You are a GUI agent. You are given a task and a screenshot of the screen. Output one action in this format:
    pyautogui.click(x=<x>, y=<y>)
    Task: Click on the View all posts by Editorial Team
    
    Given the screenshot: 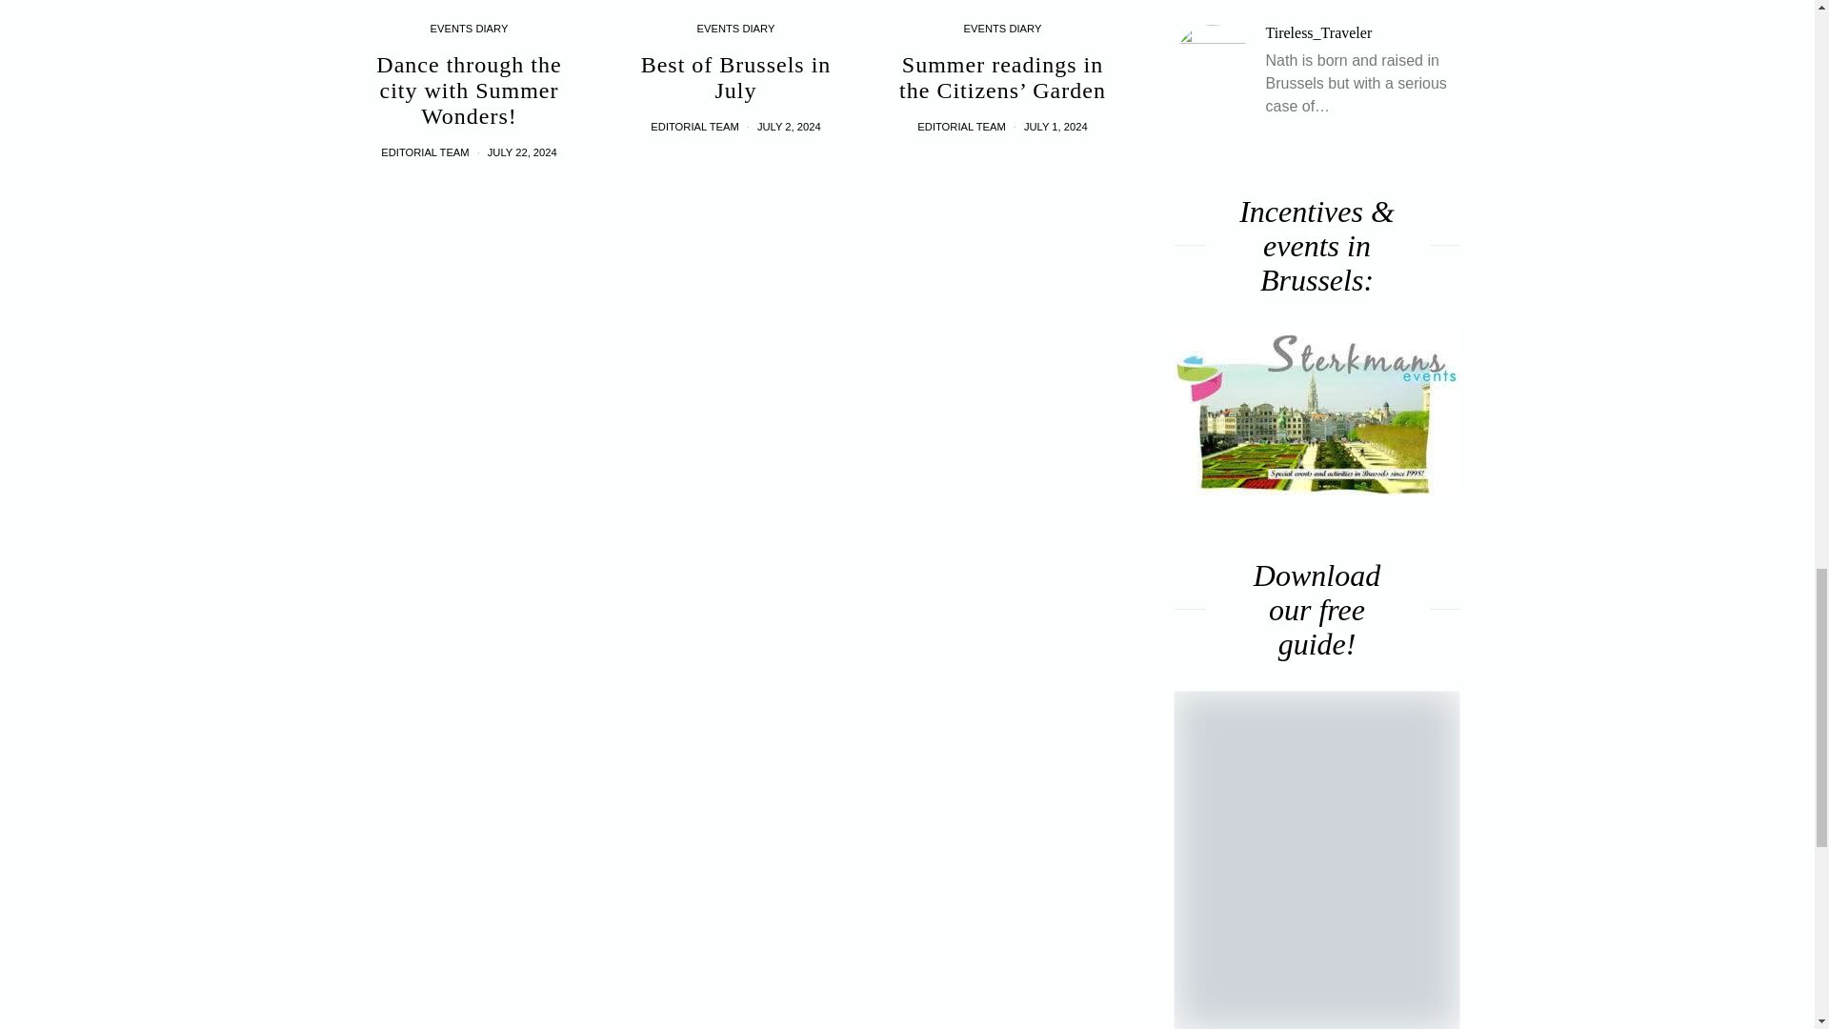 What is the action you would take?
    pyautogui.click(x=960, y=127)
    